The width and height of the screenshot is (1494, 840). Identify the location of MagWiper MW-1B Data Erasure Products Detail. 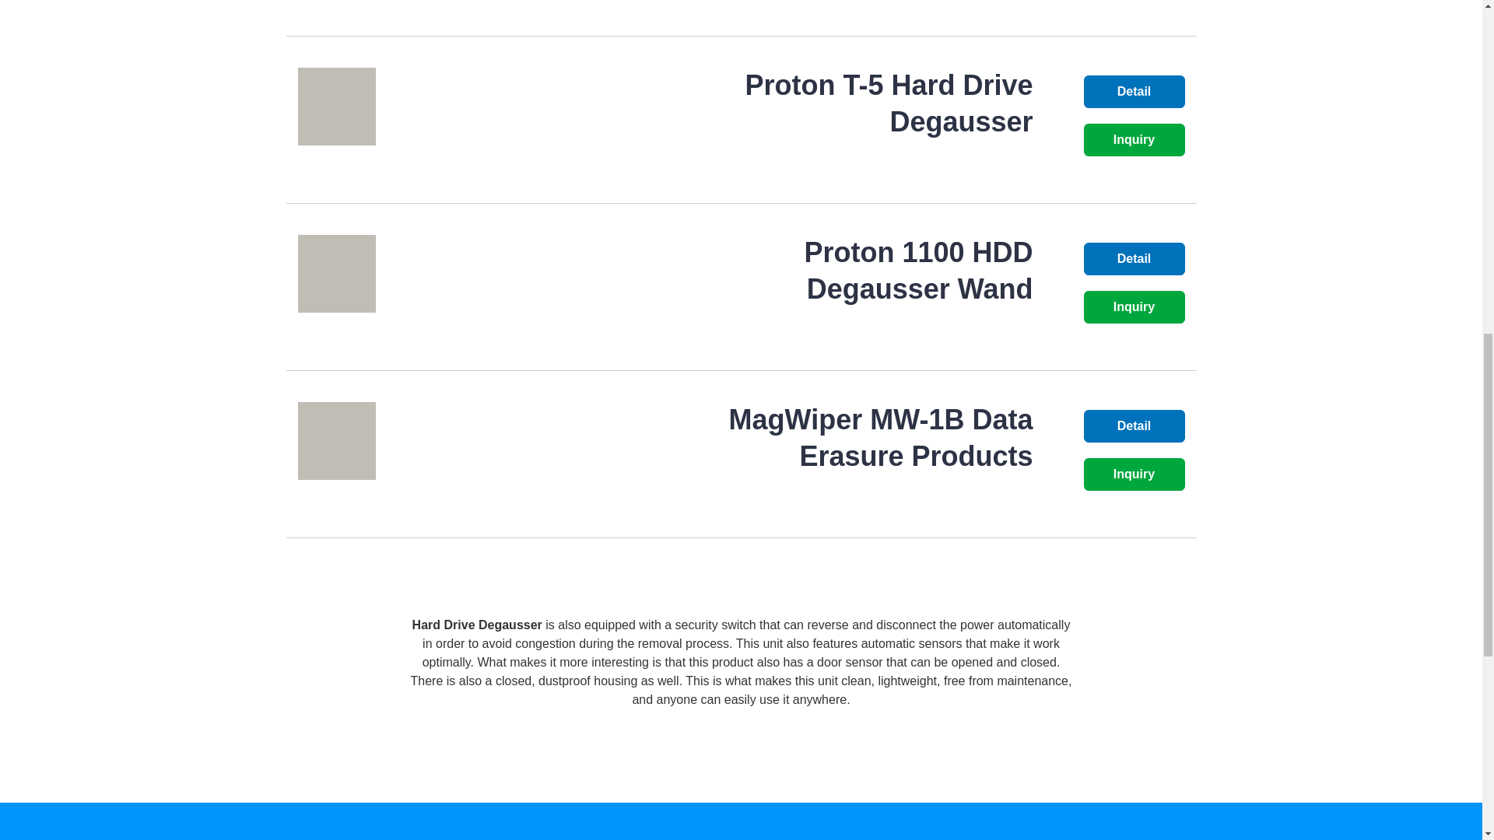
(475, 440).